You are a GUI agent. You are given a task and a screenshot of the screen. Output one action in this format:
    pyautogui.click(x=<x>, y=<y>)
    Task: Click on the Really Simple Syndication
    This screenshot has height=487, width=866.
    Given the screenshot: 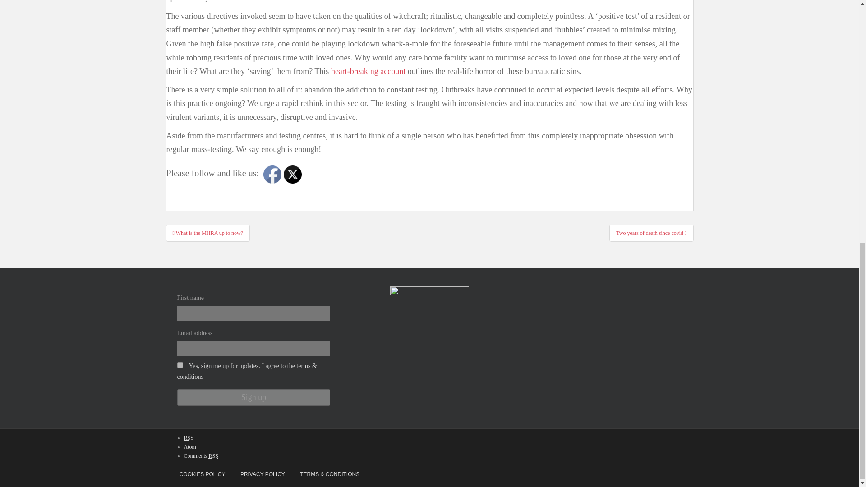 What is the action you would take?
    pyautogui.click(x=213, y=456)
    